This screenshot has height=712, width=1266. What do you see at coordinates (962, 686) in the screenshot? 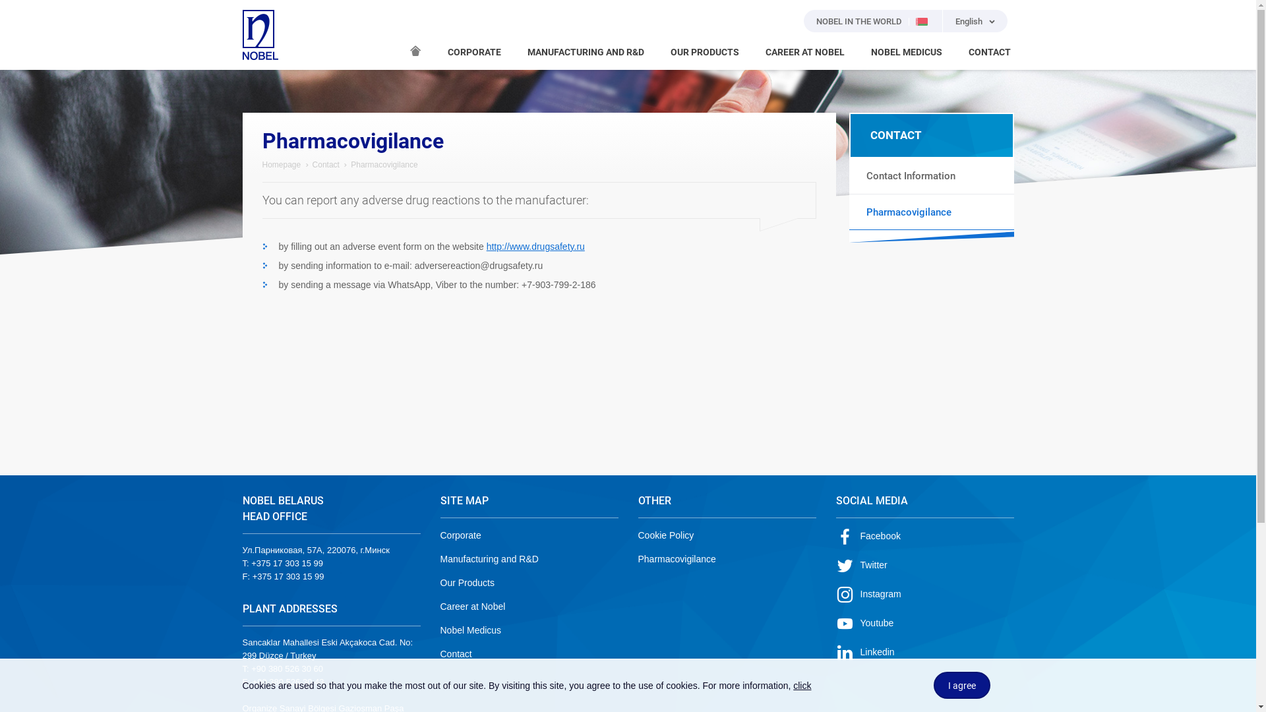
I see `I agree` at bounding box center [962, 686].